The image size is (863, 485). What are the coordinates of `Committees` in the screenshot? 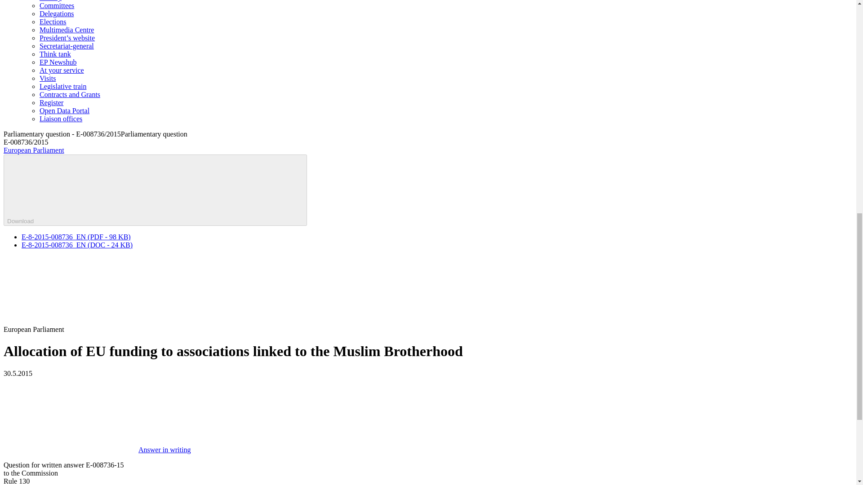 It's located at (57, 5).